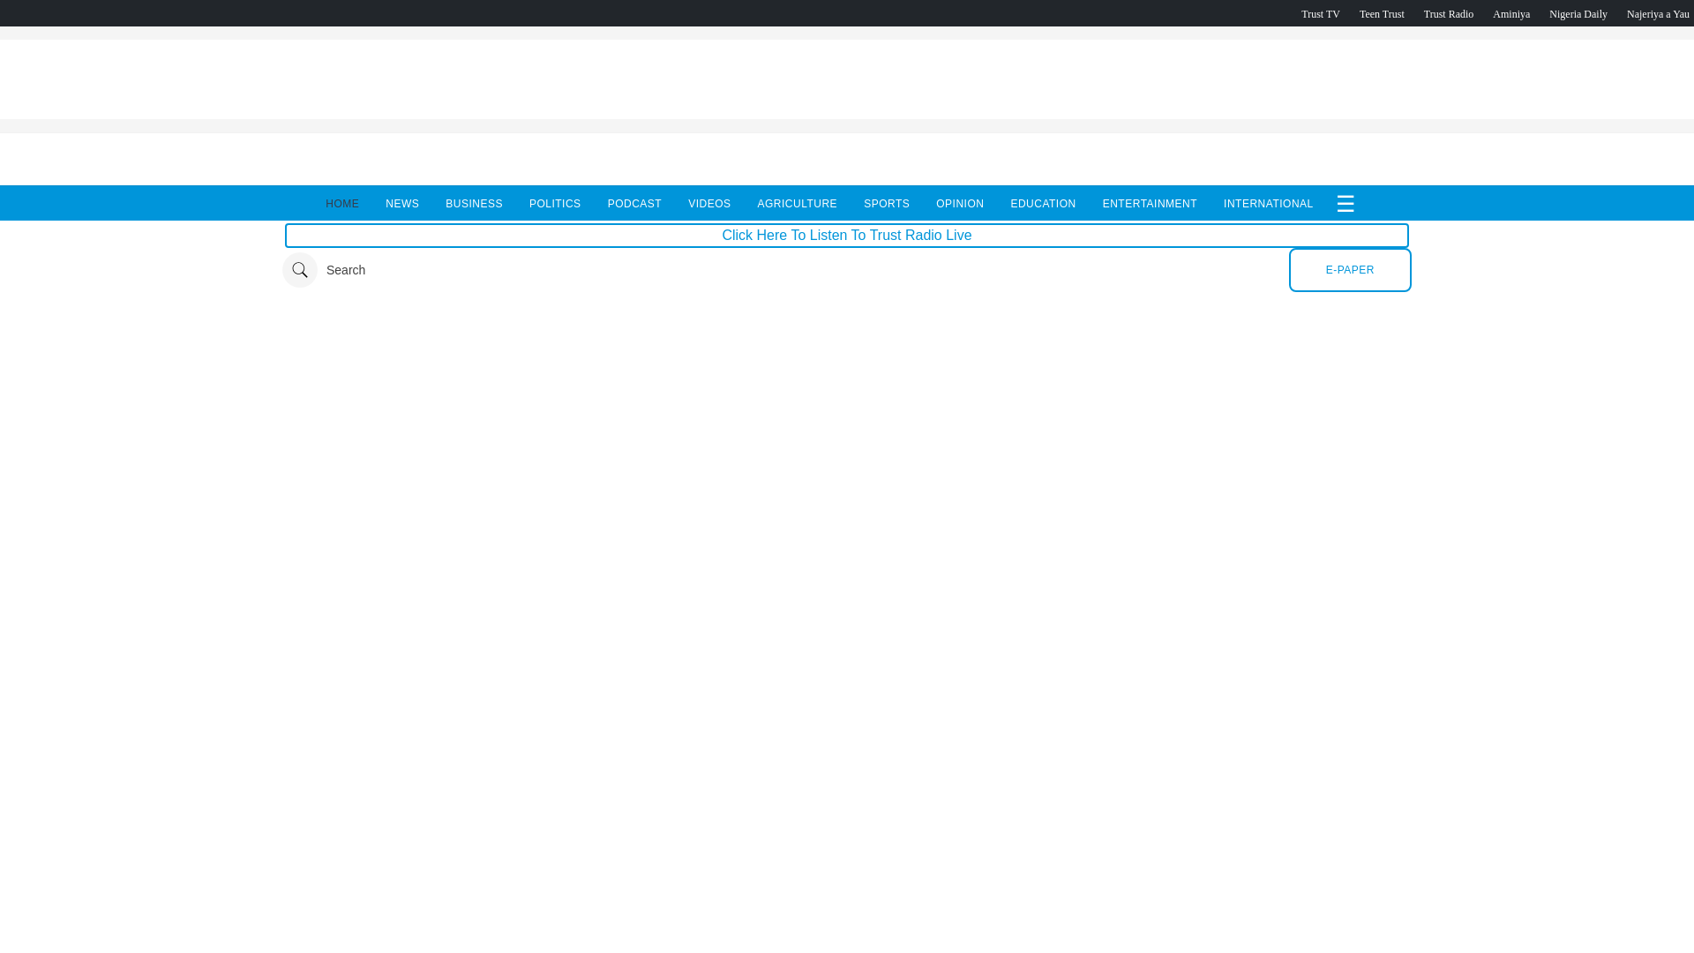 The height and width of the screenshot is (953, 1694). I want to click on Teen Trust, so click(1382, 13).